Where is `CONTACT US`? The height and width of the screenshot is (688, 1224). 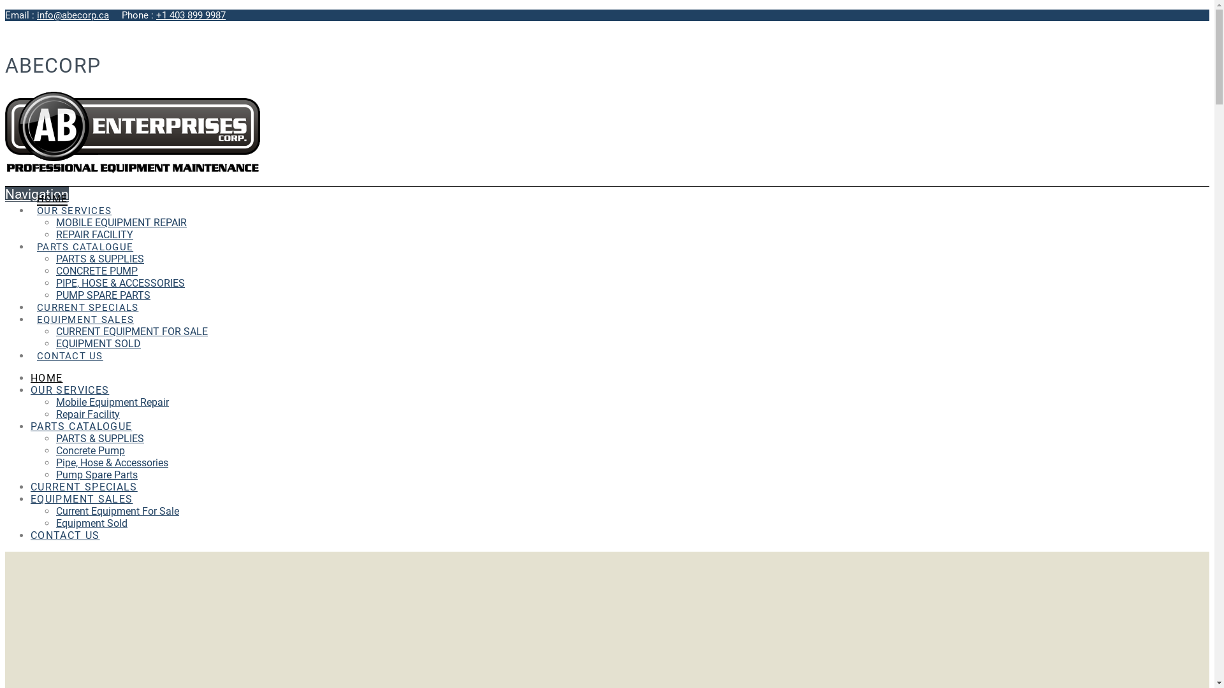
CONTACT US is located at coordinates (69, 343).